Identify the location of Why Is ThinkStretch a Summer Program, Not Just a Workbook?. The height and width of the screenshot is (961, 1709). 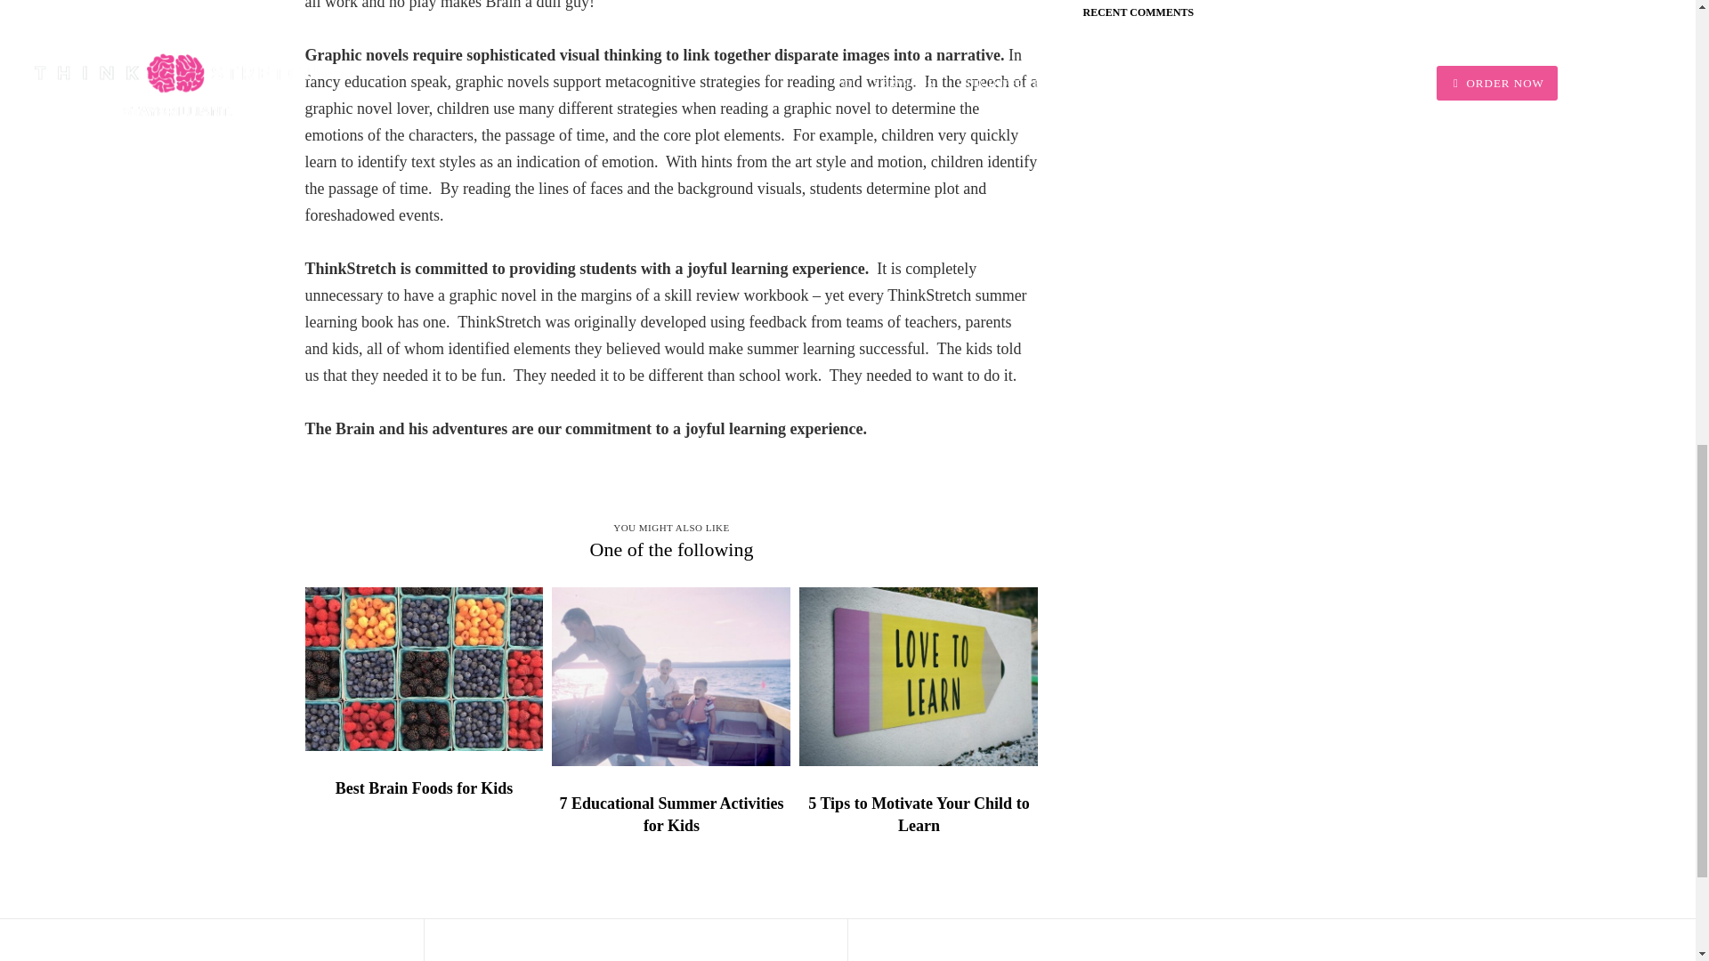
(636, 940).